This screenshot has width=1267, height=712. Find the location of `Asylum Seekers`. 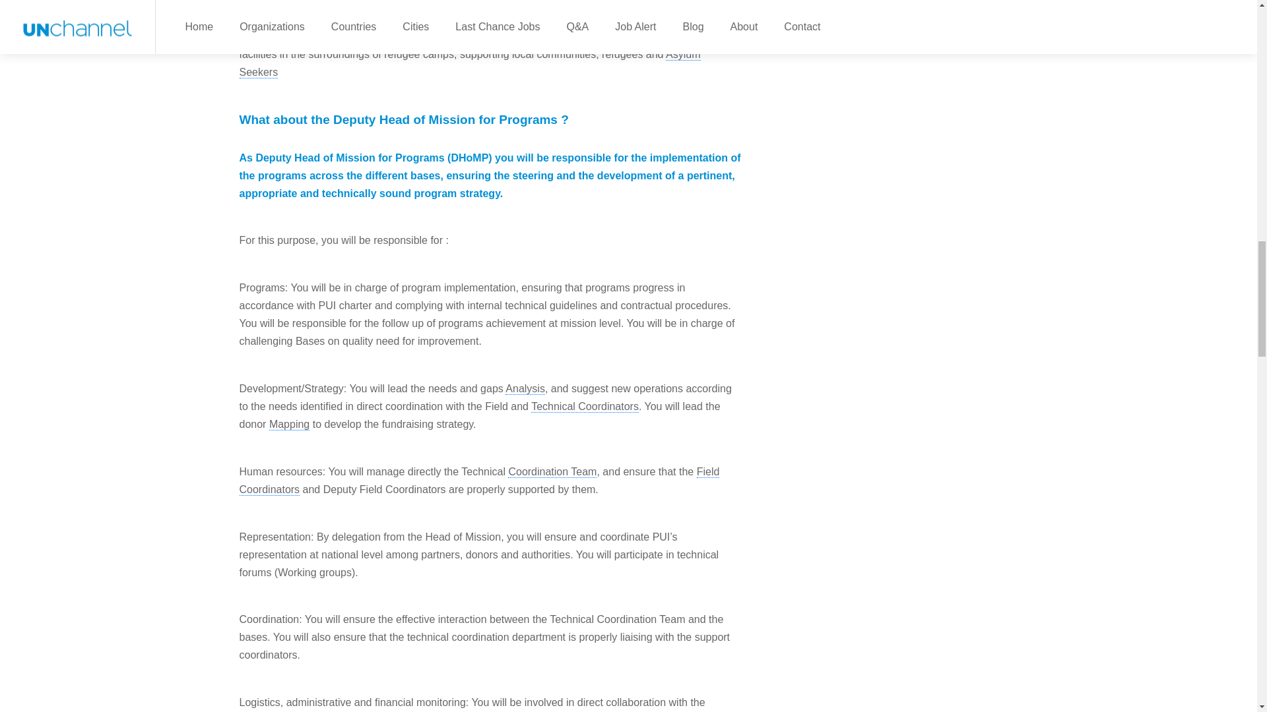

Asylum Seekers is located at coordinates (470, 63).